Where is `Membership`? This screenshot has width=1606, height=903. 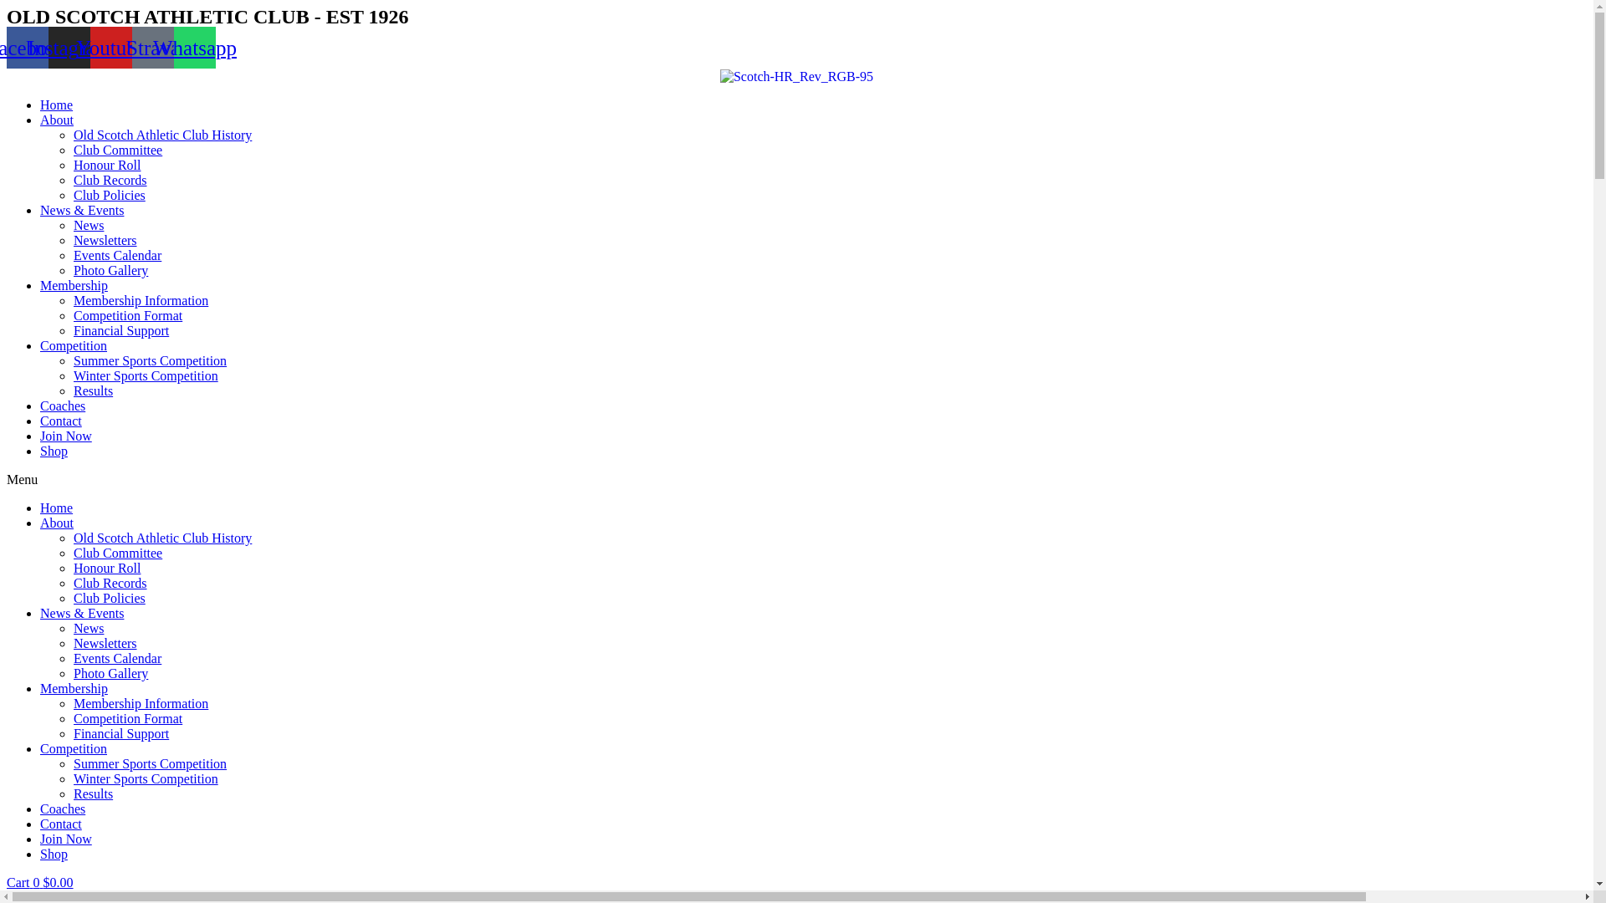
Membership is located at coordinates (74, 689).